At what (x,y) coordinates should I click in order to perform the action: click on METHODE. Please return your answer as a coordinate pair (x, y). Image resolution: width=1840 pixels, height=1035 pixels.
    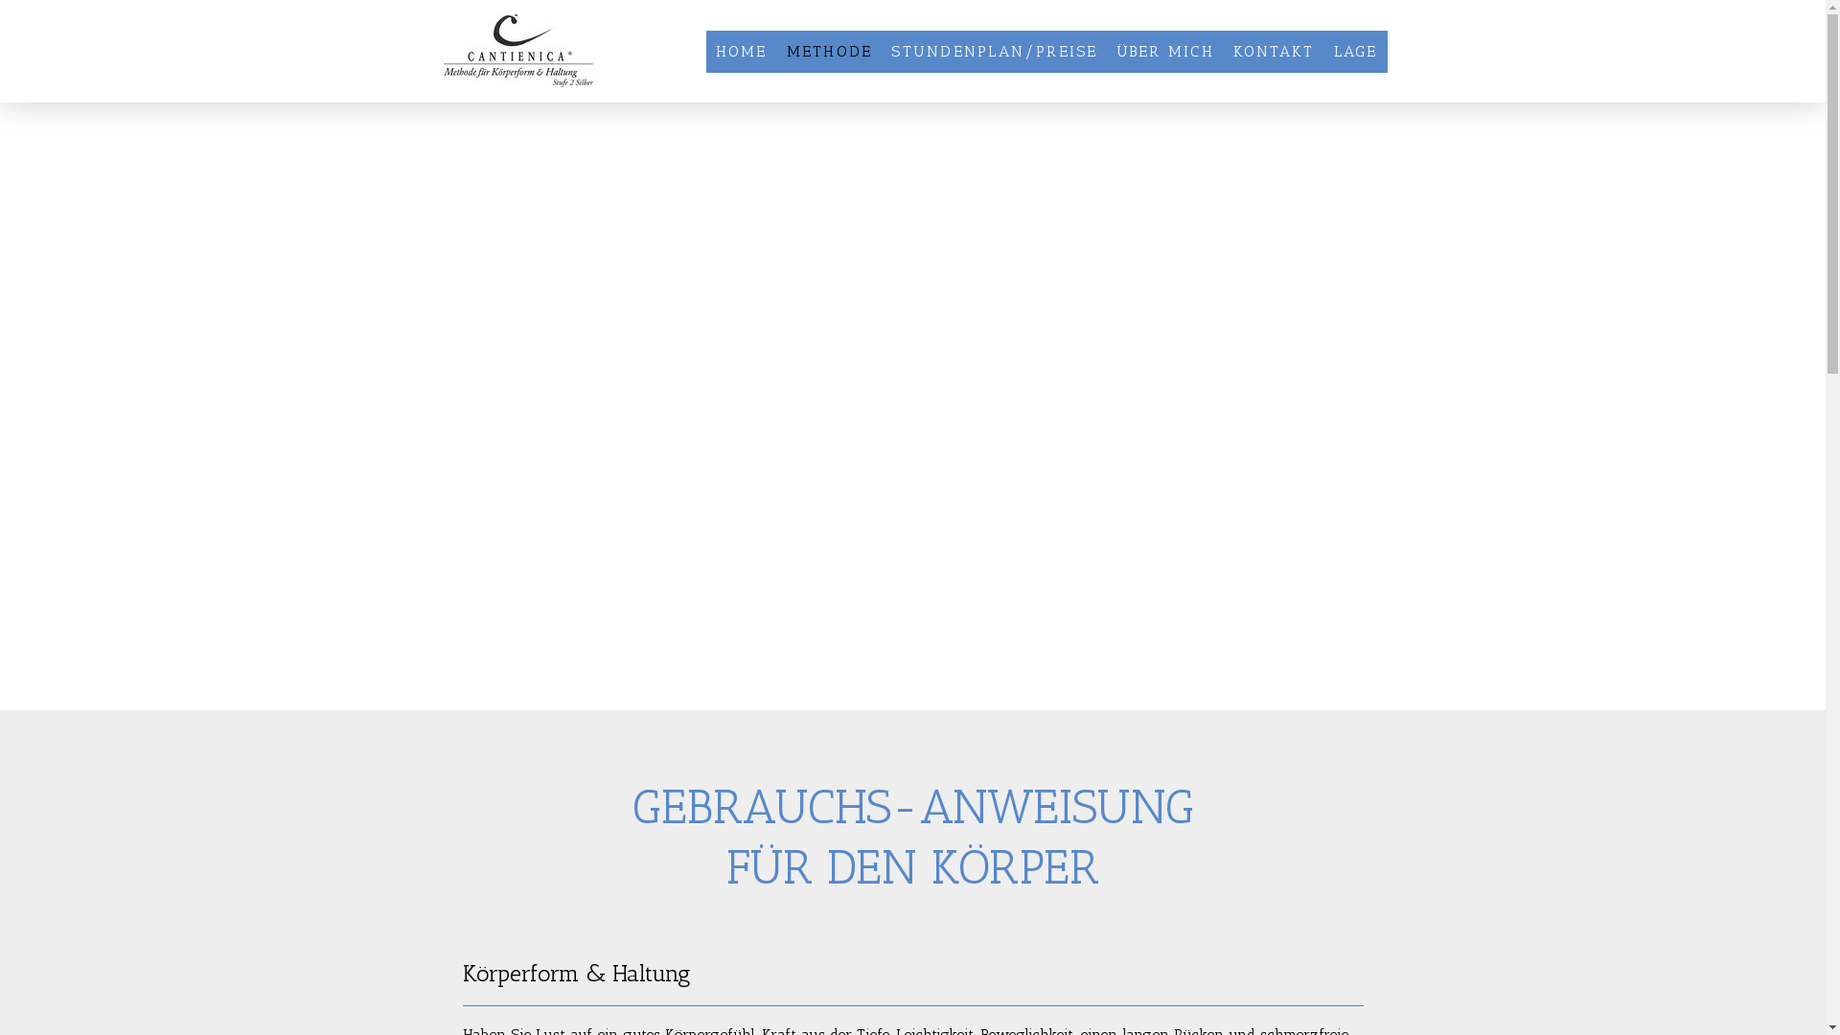
    Looking at the image, I should click on (830, 52).